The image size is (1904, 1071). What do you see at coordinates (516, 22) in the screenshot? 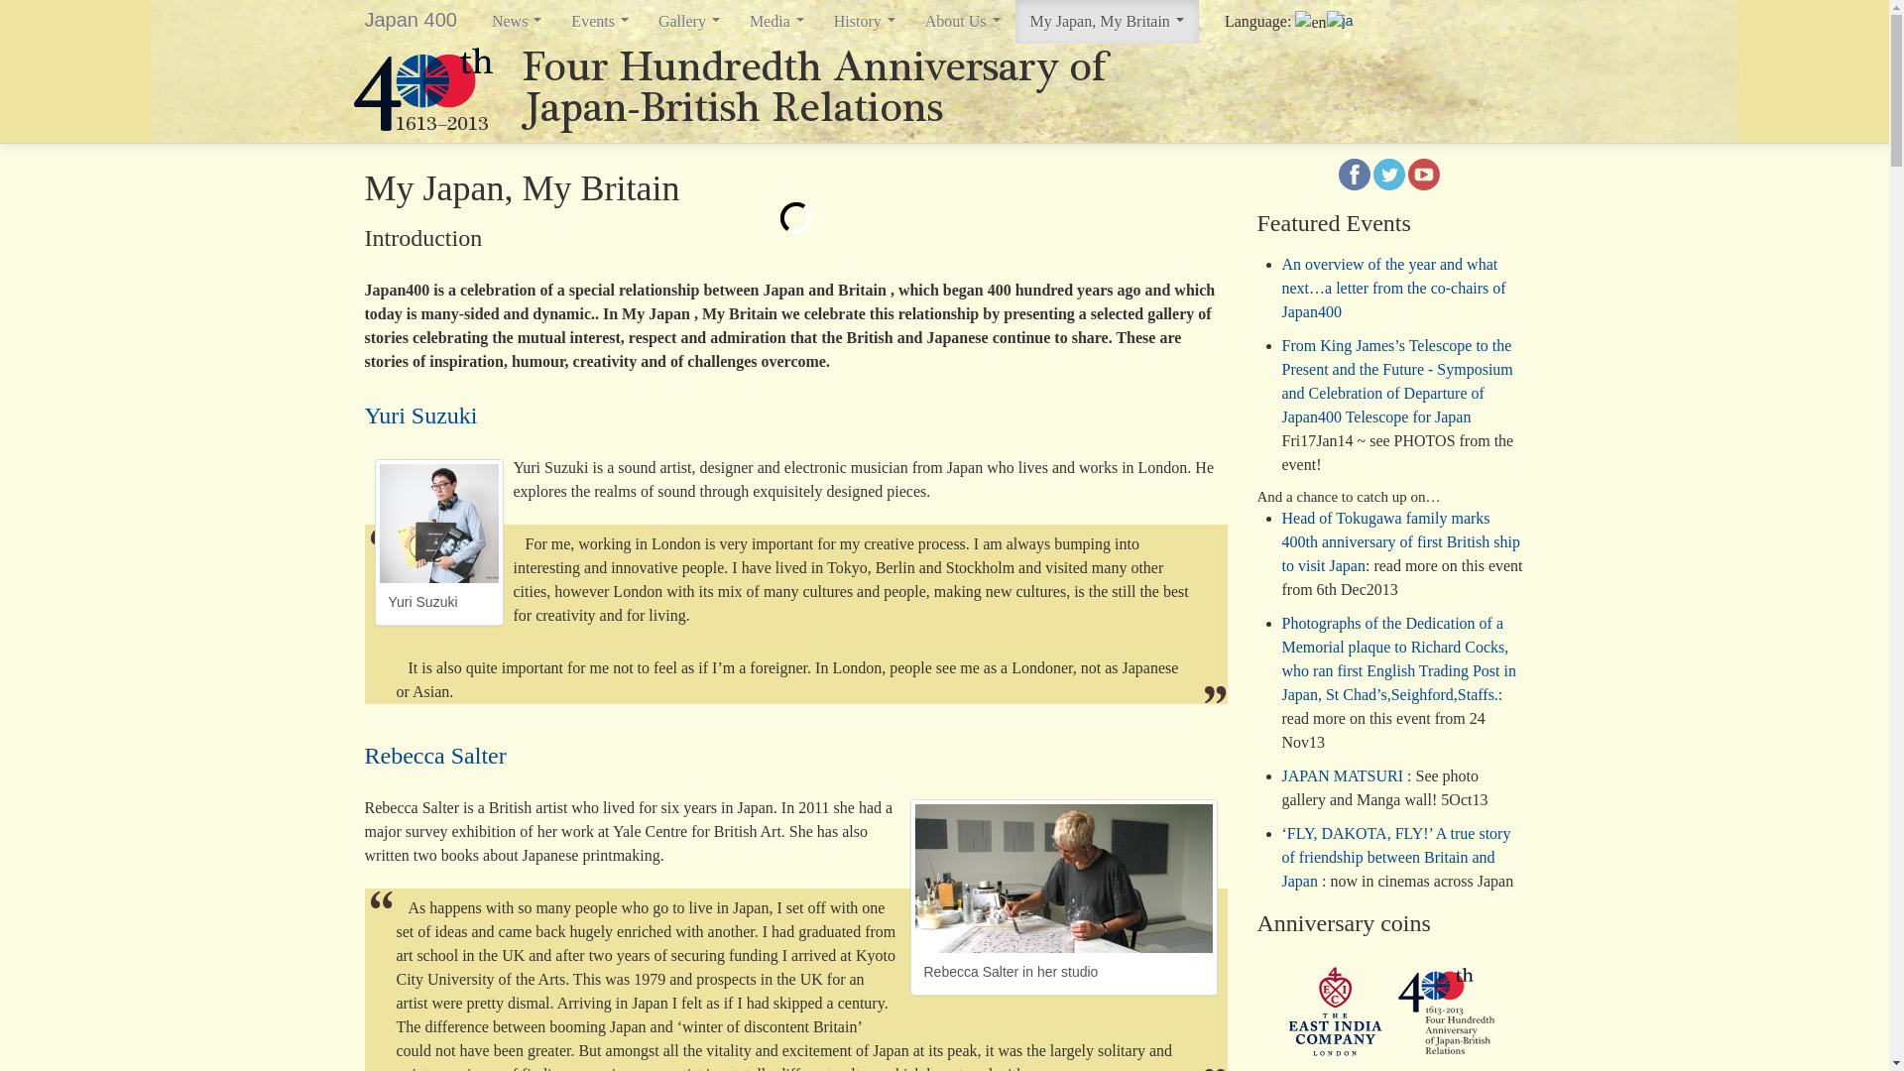
I see `News` at bounding box center [516, 22].